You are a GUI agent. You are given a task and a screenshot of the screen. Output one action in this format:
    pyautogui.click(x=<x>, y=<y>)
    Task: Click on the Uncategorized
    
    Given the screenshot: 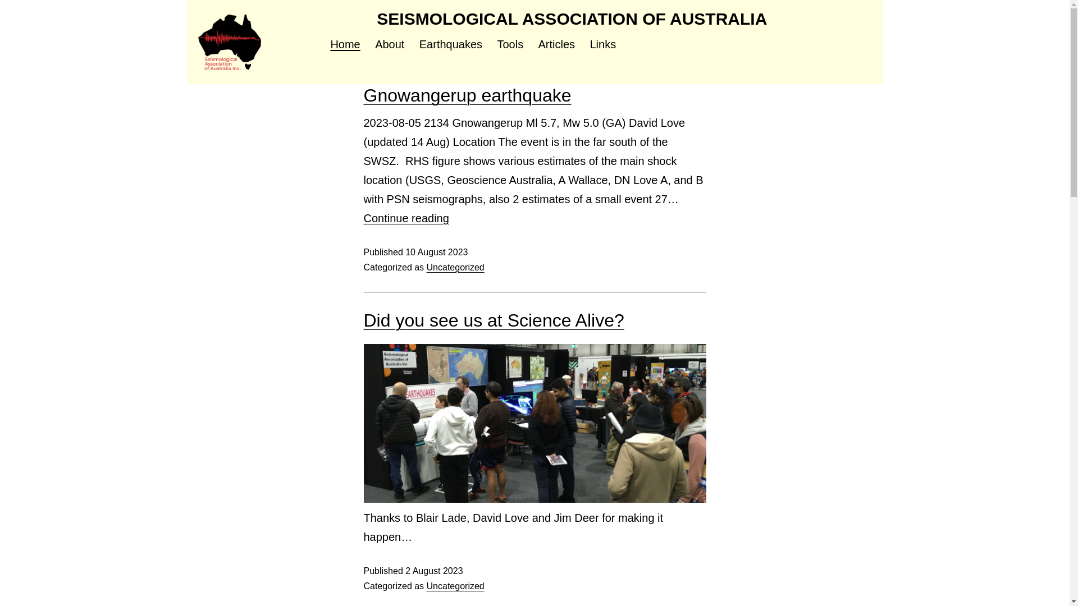 What is the action you would take?
    pyautogui.click(x=456, y=586)
    